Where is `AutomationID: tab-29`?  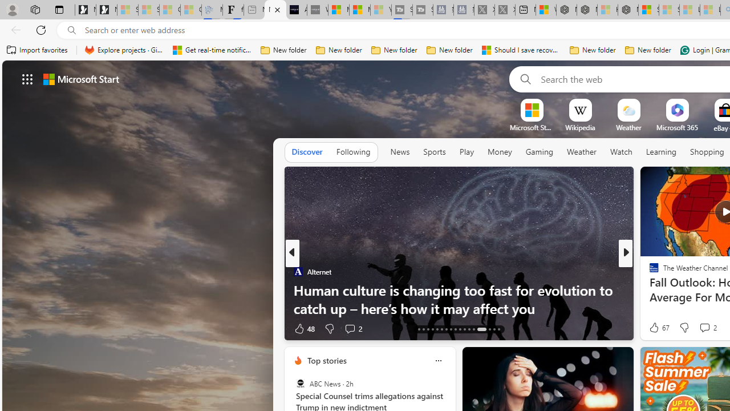
AutomationID: tab-29 is located at coordinates (473, 329).